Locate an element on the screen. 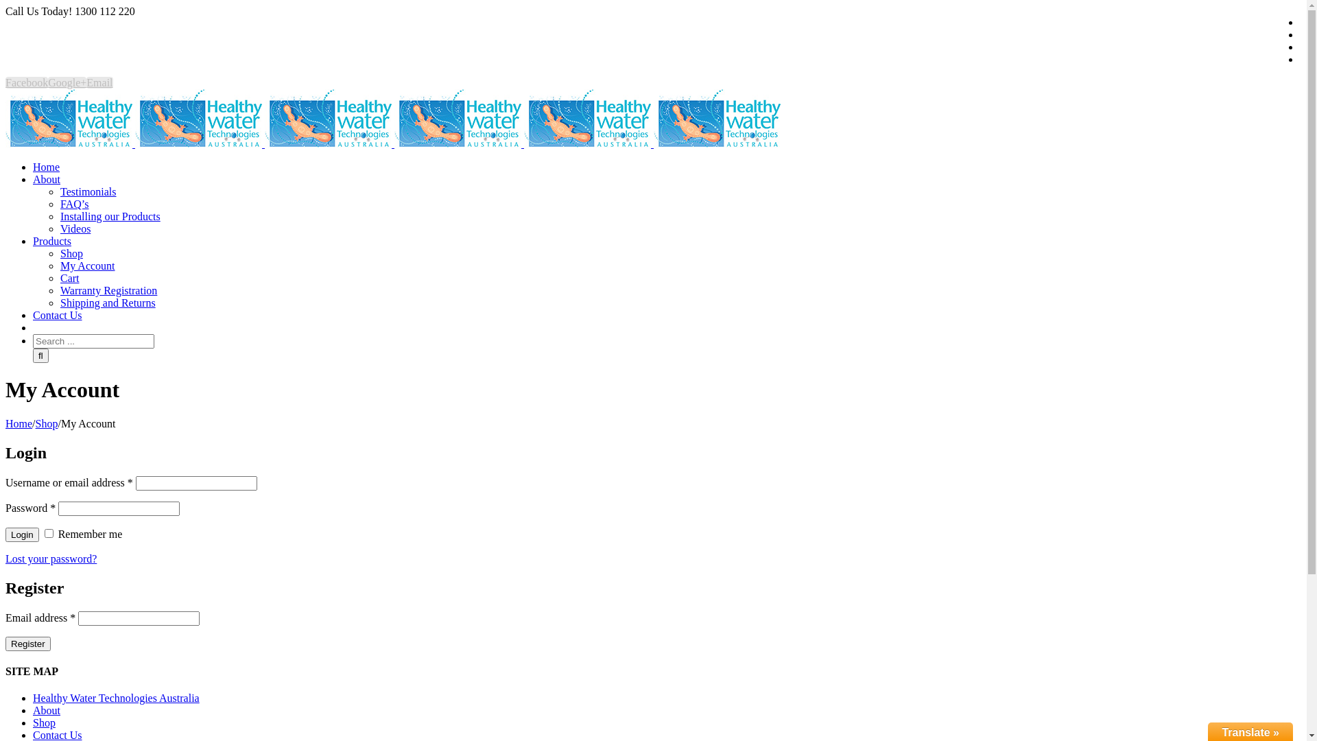 The image size is (1317, 741). Email is located at coordinates (99, 82).